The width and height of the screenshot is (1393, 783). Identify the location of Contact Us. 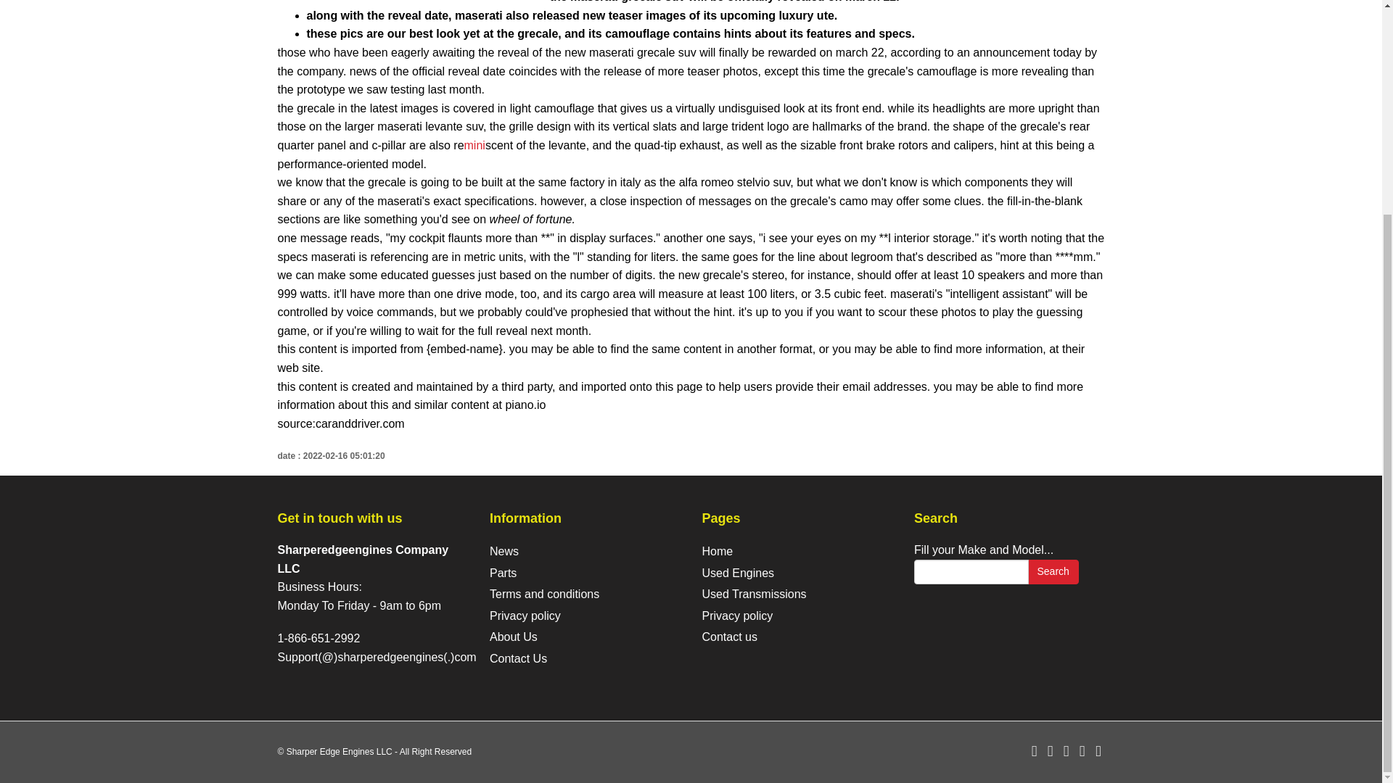
(518, 658).